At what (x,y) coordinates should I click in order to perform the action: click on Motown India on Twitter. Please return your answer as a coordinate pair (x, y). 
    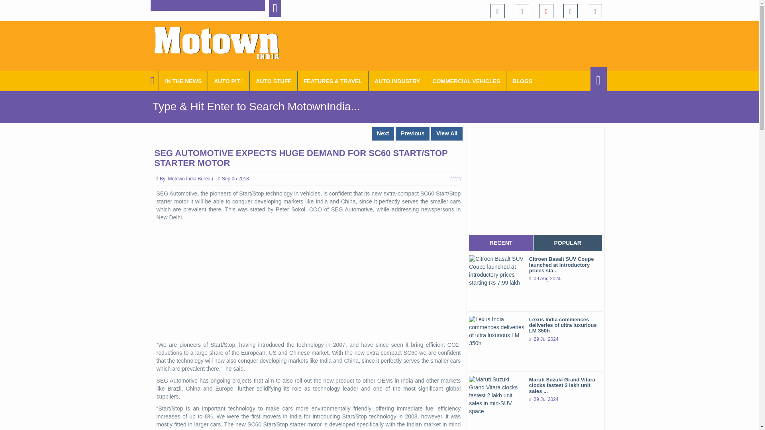
    Looking at the image, I should click on (522, 11).